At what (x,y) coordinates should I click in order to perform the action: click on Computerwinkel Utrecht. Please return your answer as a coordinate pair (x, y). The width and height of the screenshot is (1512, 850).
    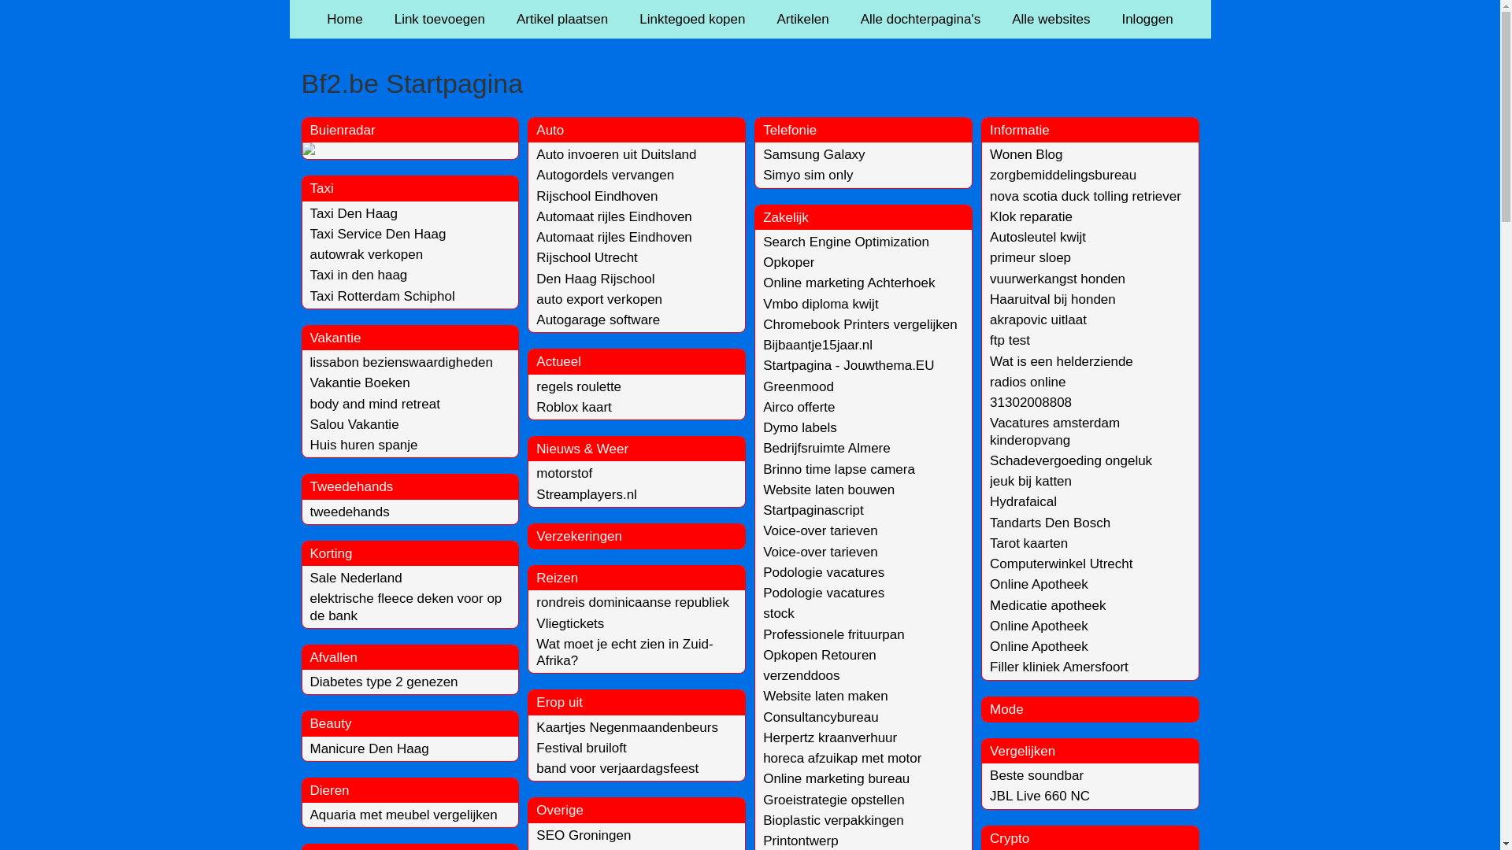
    Looking at the image, I should click on (1062, 564).